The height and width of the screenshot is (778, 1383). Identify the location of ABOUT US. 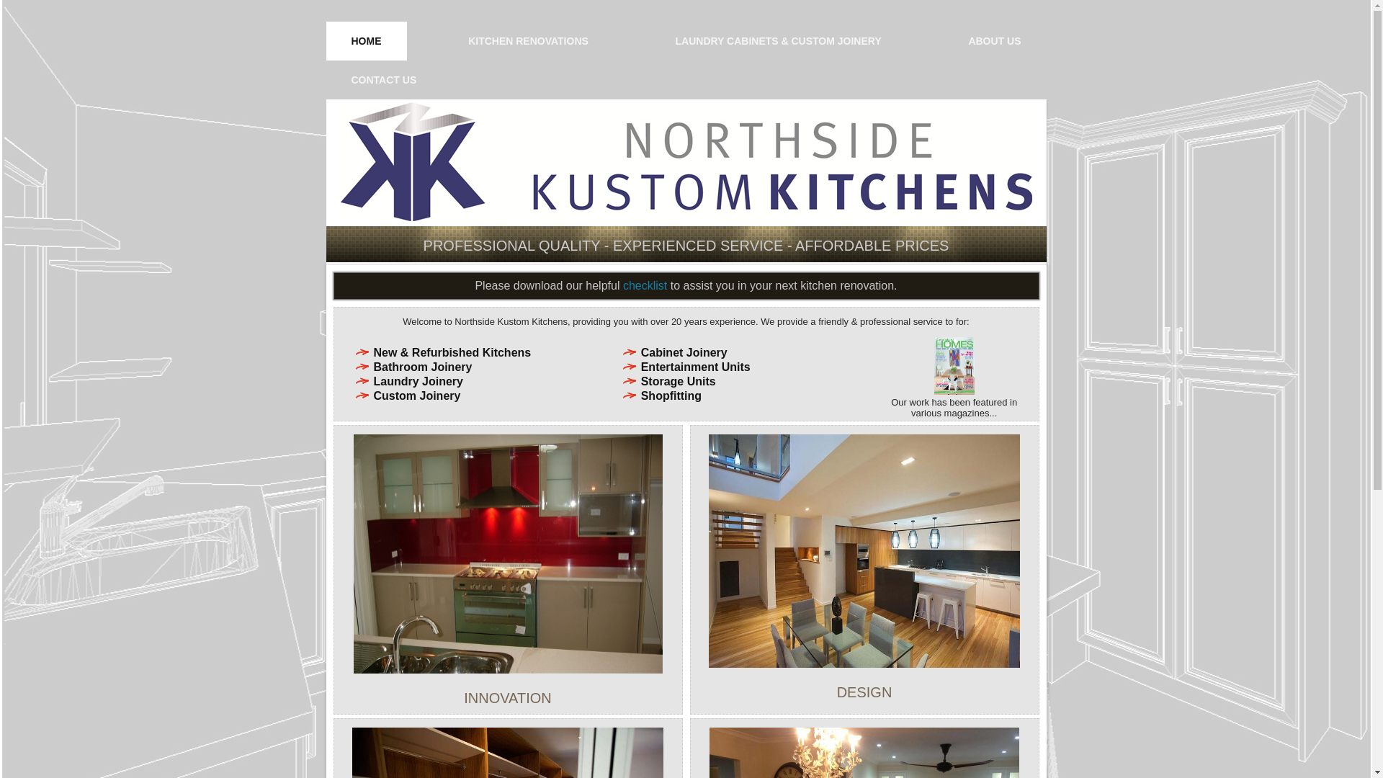
(994, 41).